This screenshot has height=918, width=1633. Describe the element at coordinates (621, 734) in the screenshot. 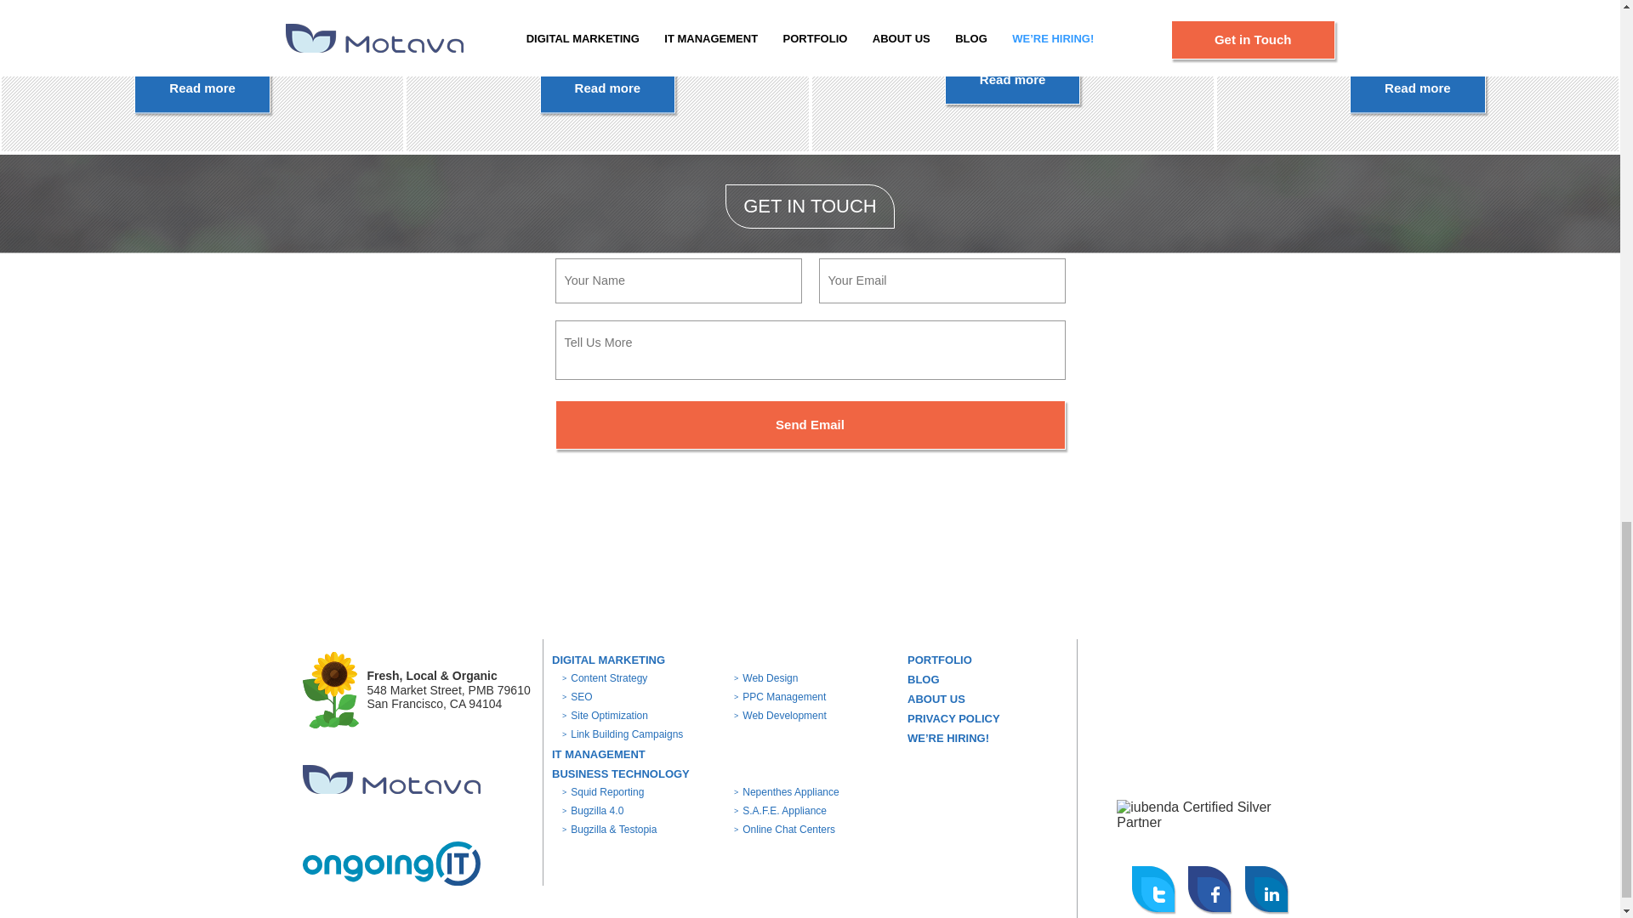

I see `Link Building Campaigns` at that location.